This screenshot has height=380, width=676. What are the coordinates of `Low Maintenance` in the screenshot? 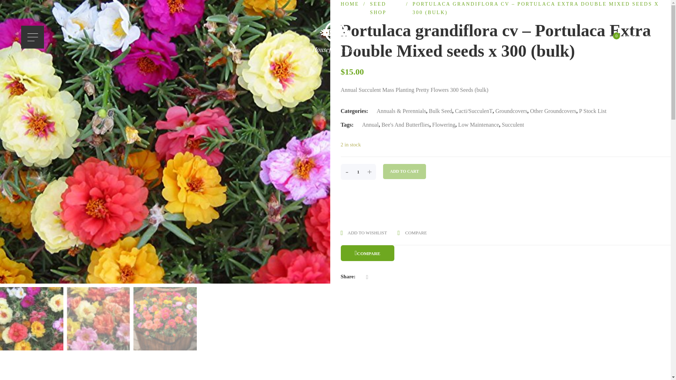 It's located at (478, 125).